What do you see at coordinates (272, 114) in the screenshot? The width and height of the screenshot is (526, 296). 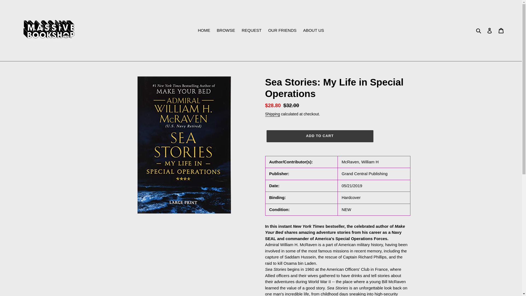 I see `Shipping` at bounding box center [272, 114].